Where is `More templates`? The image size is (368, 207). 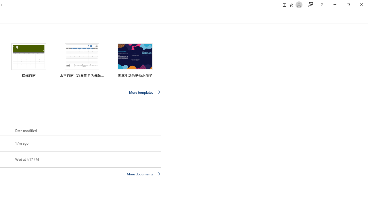 More templates is located at coordinates (145, 92).